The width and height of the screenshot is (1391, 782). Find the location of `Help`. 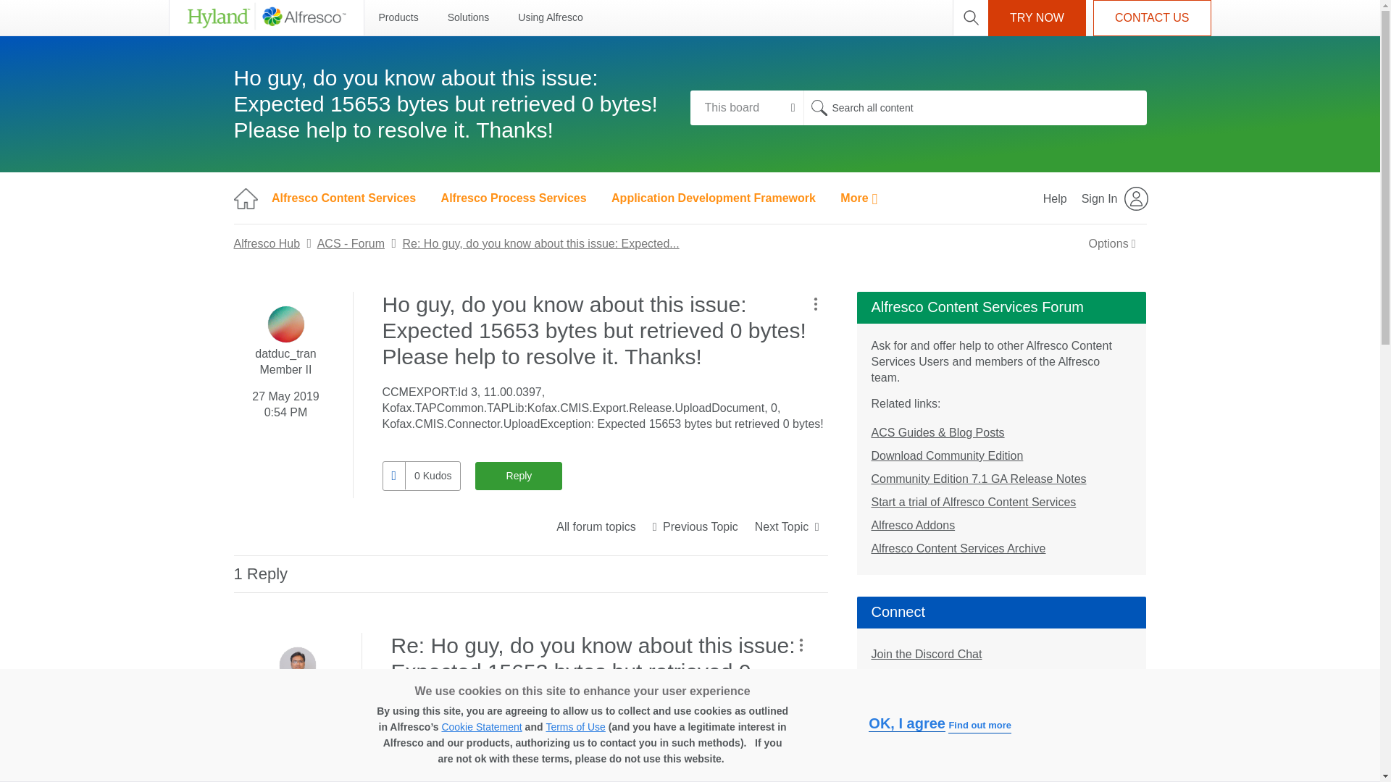

Help is located at coordinates (1055, 198).